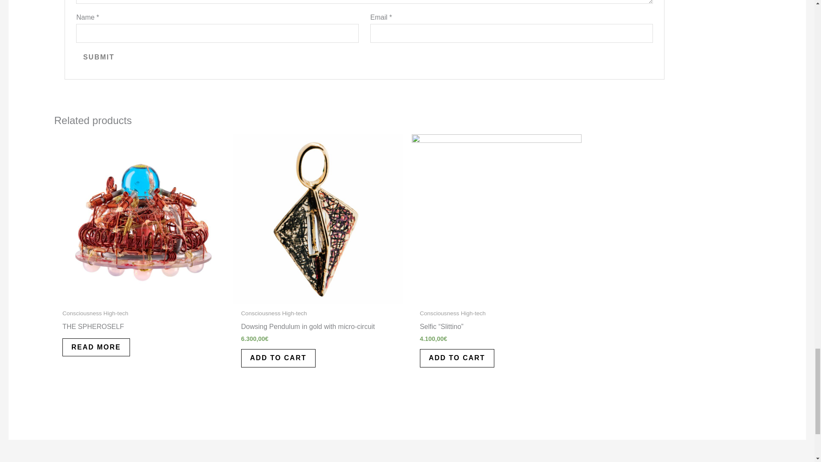 Image resolution: width=821 pixels, height=462 pixels. Describe the element at coordinates (98, 57) in the screenshot. I see `Submit` at that location.